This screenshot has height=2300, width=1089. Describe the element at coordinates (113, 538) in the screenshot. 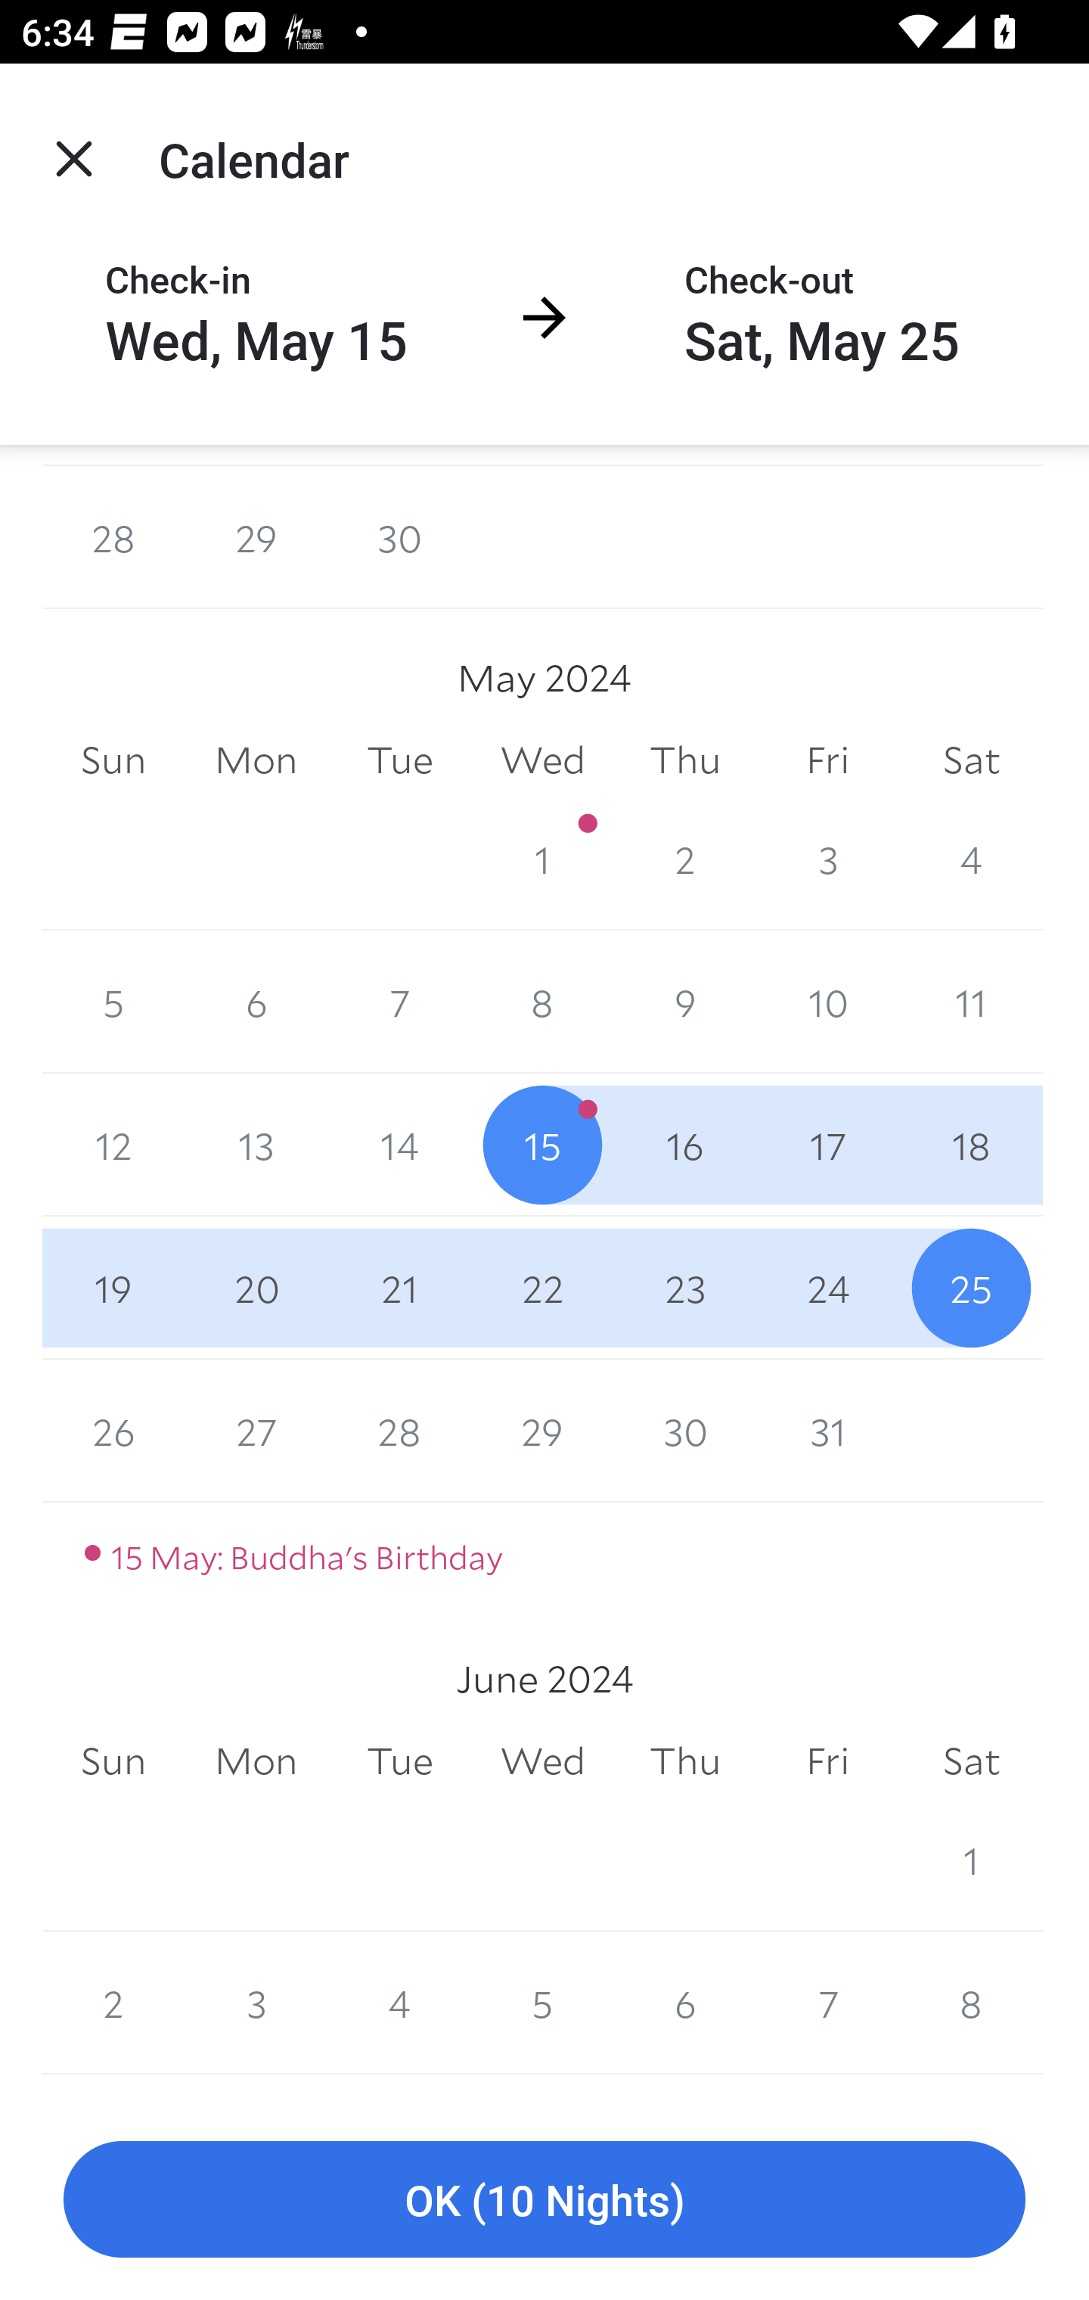

I see `28 28 April 2024` at that location.